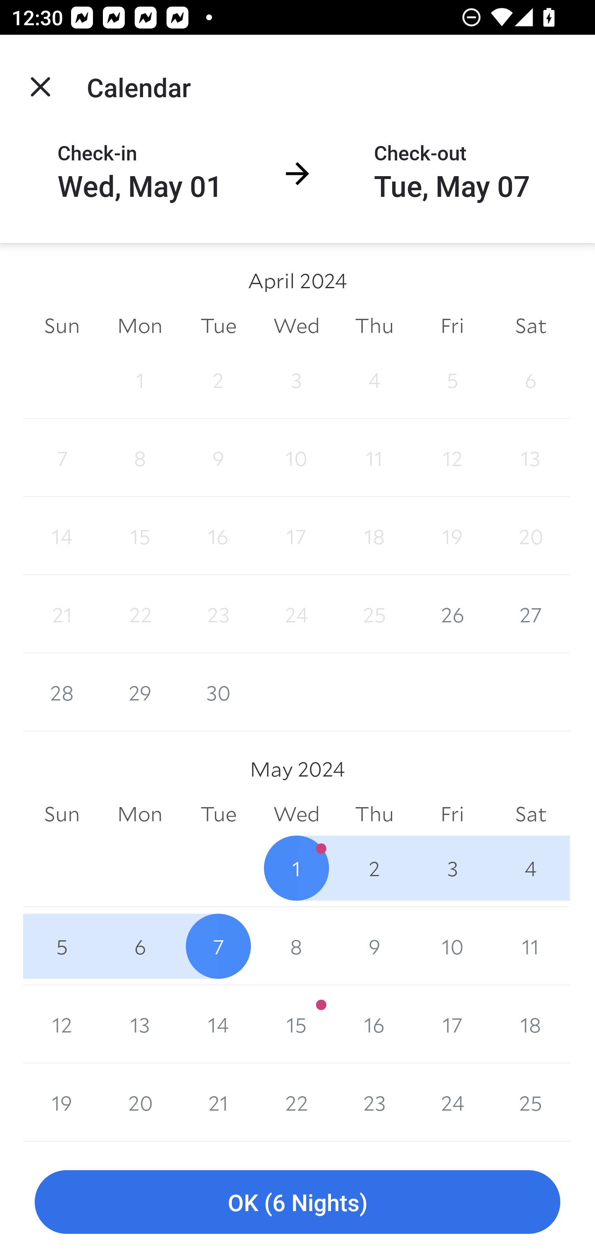  What do you see at coordinates (140, 614) in the screenshot?
I see `22 22 April 2024` at bounding box center [140, 614].